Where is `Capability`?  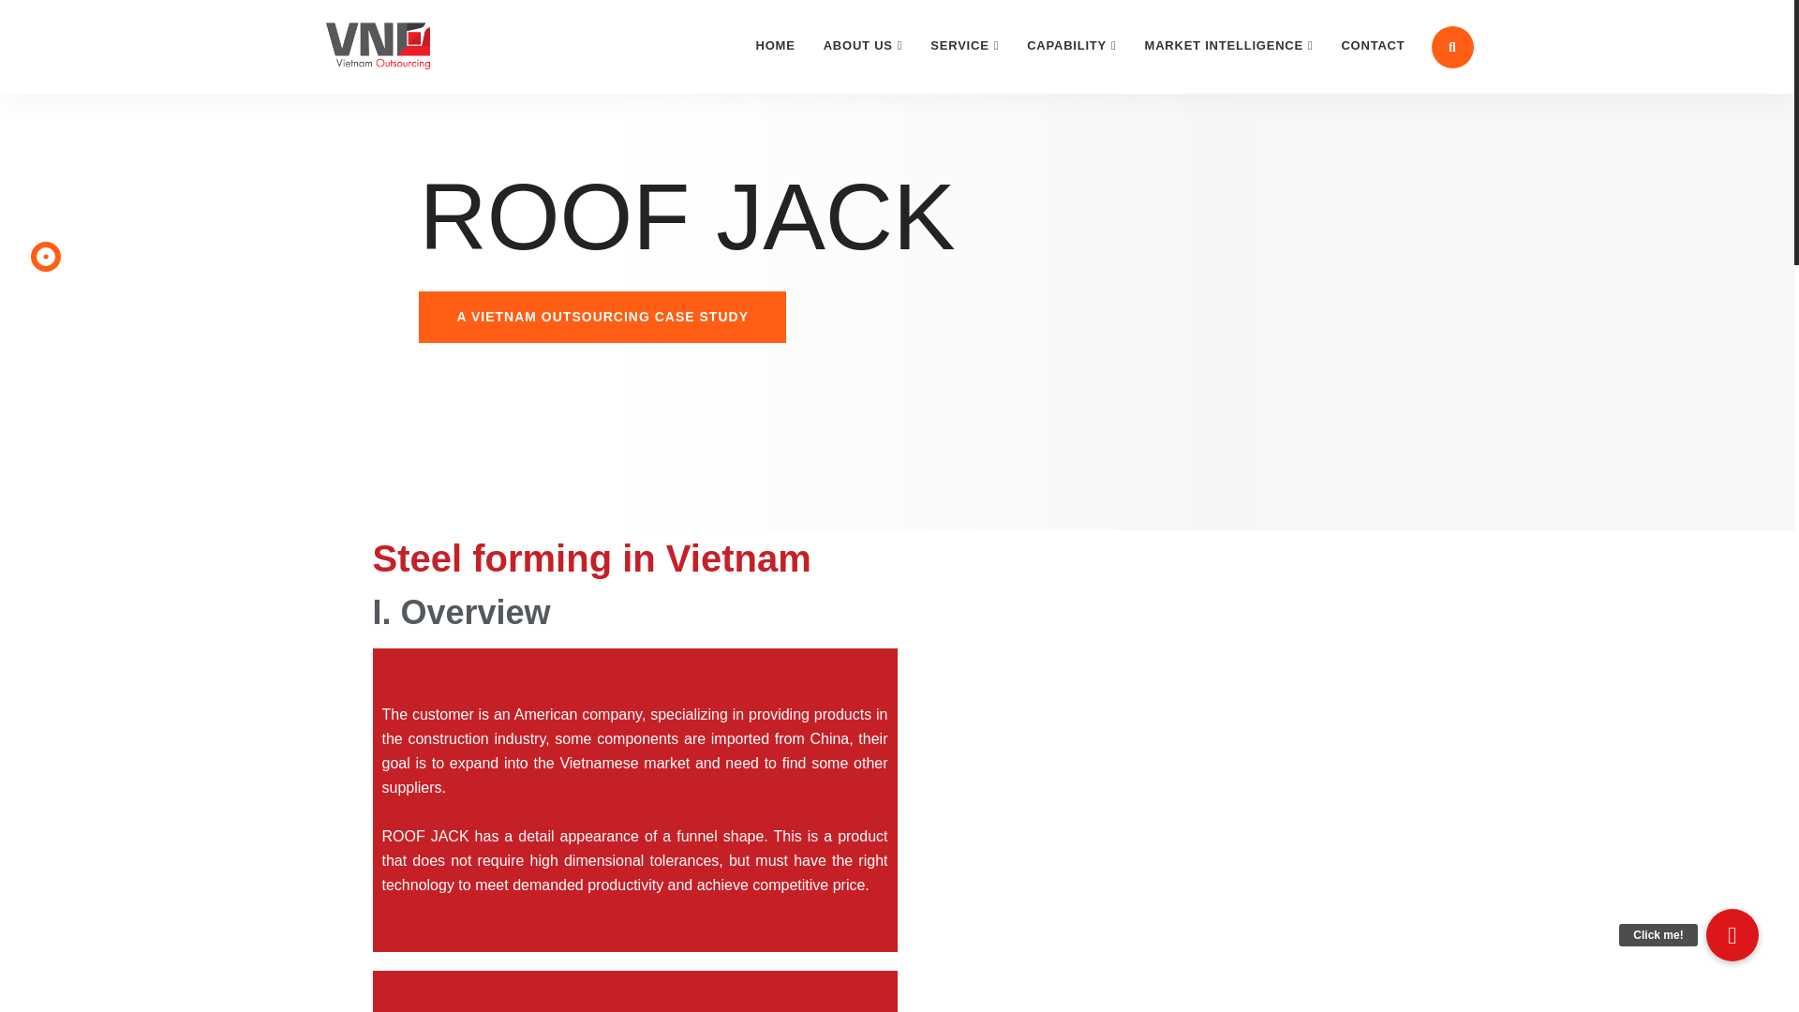 Capability is located at coordinates (1070, 46).